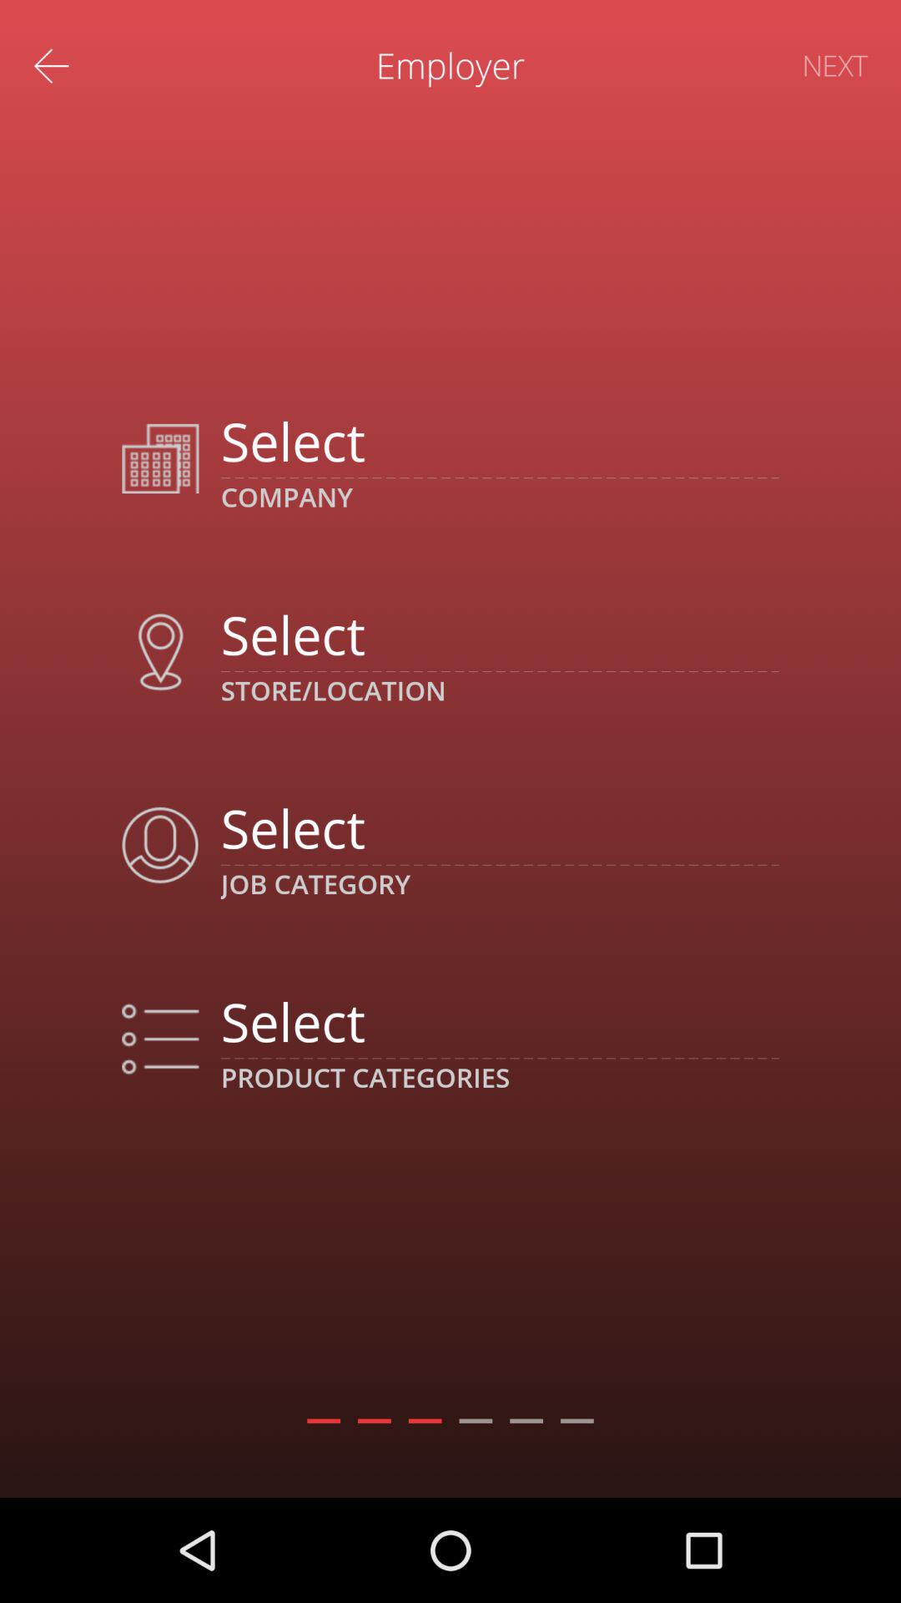 This screenshot has height=1603, width=901. What do you see at coordinates (160, 1039) in the screenshot?
I see `select the icon next to select` at bounding box center [160, 1039].